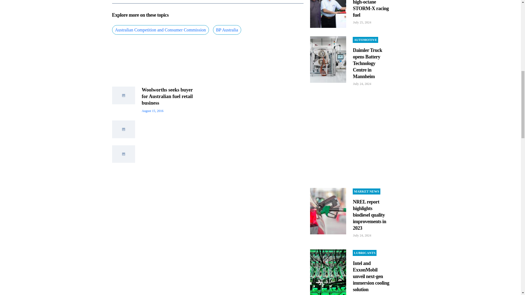 Image resolution: width=525 pixels, height=295 pixels. I want to click on Woolworths seeks buyer for Australian fuel retail business, so click(167, 96).